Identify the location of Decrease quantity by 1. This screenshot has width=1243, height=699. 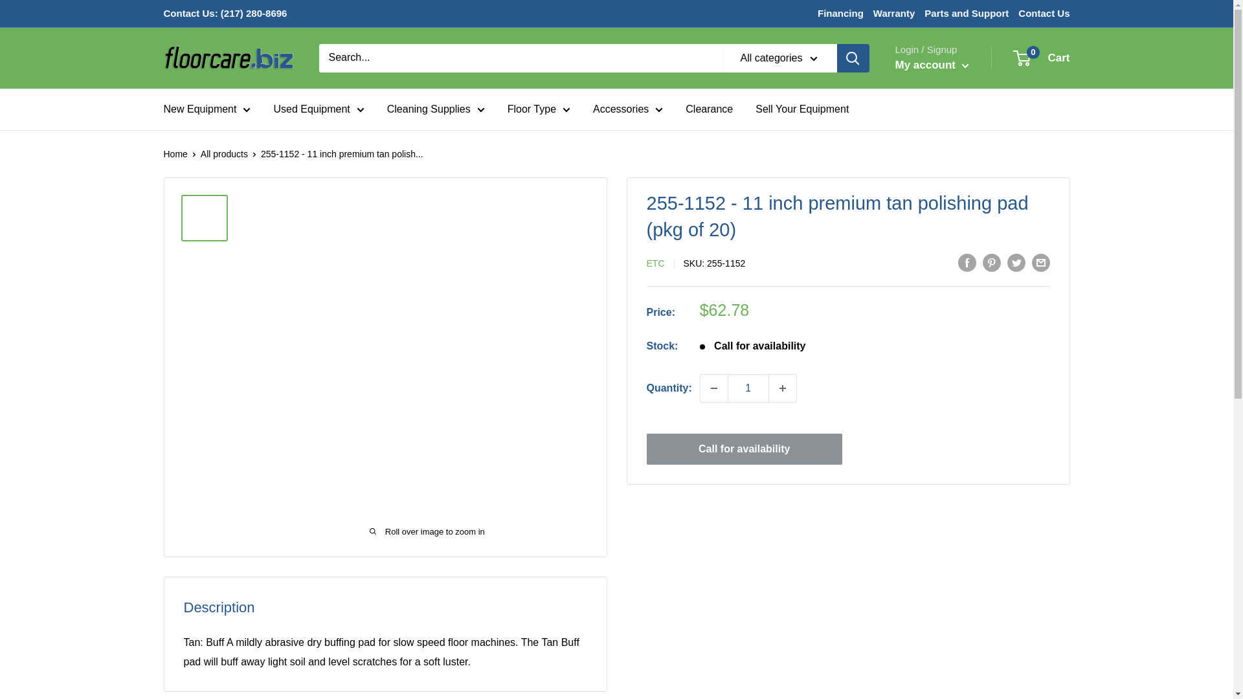
(713, 388).